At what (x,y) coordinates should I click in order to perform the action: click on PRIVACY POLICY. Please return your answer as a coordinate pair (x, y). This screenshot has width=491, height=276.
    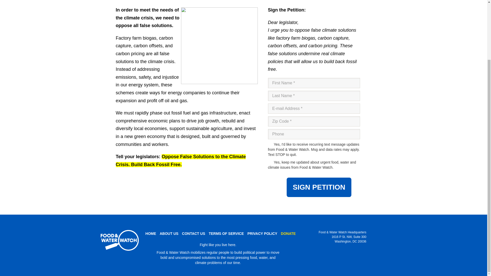
    Looking at the image, I should click on (262, 234).